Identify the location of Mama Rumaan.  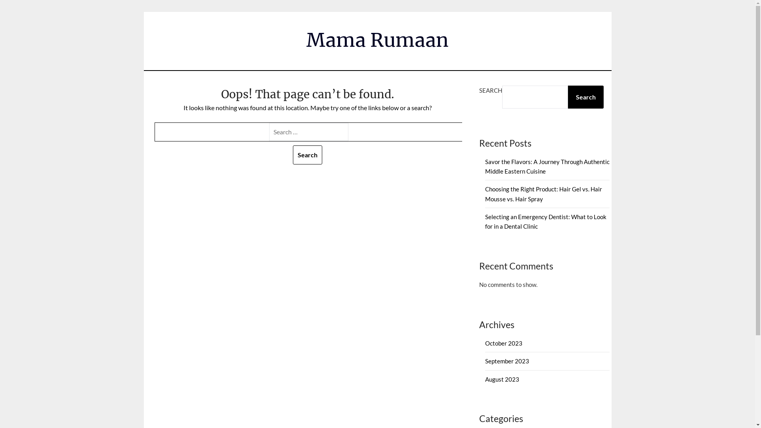
(377, 40).